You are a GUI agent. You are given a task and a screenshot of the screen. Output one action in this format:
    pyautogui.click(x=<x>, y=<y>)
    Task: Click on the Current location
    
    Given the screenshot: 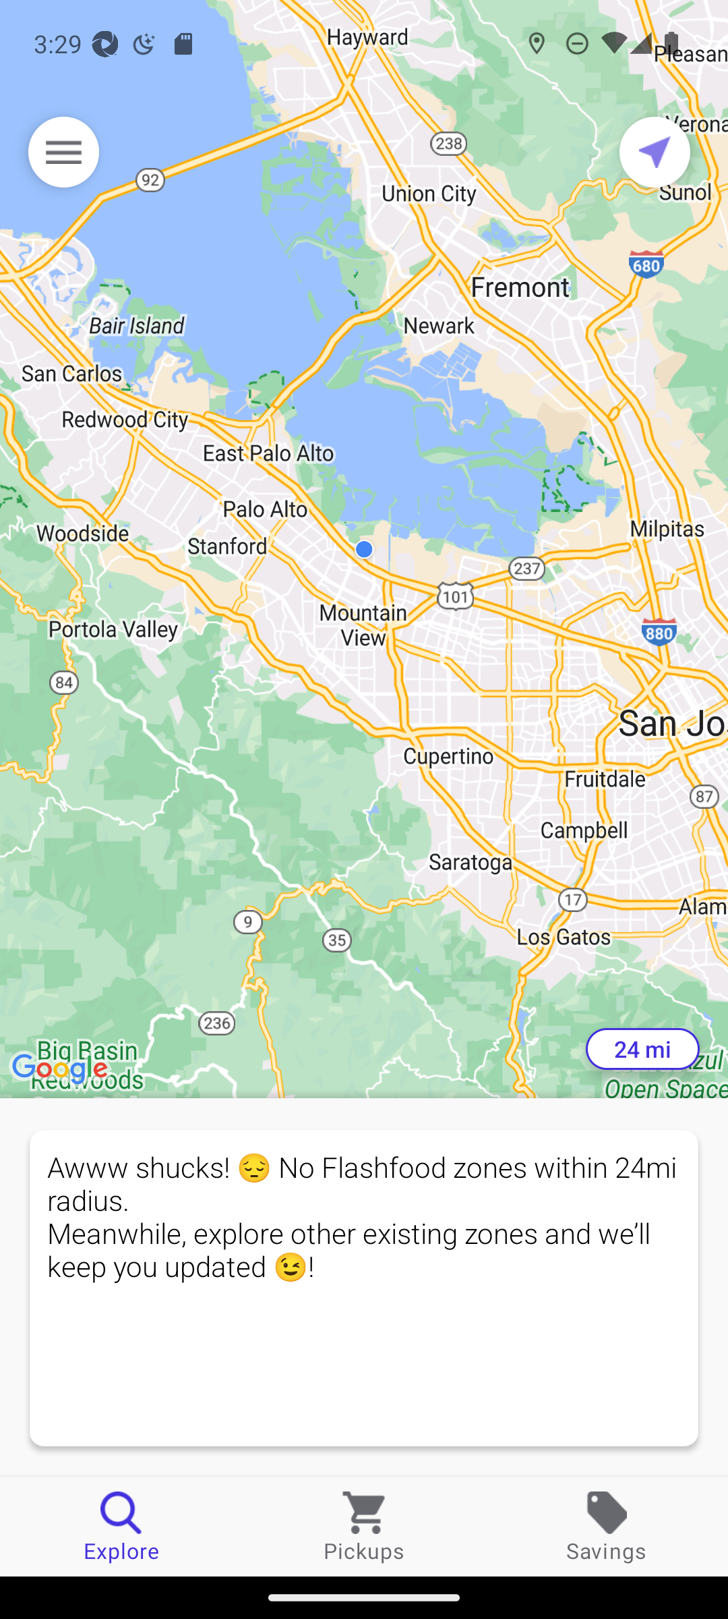 What is the action you would take?
    pyautogui.click(x=655, y=152)
    